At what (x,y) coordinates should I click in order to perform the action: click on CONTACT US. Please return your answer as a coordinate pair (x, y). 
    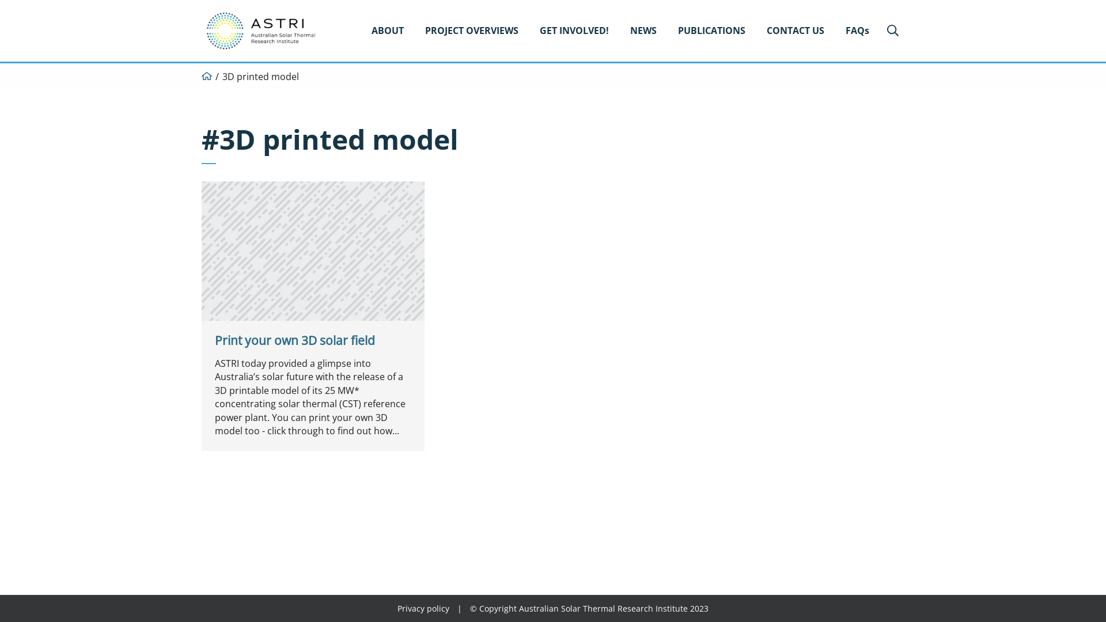
    Looking at the image, I should click on (796, 31).